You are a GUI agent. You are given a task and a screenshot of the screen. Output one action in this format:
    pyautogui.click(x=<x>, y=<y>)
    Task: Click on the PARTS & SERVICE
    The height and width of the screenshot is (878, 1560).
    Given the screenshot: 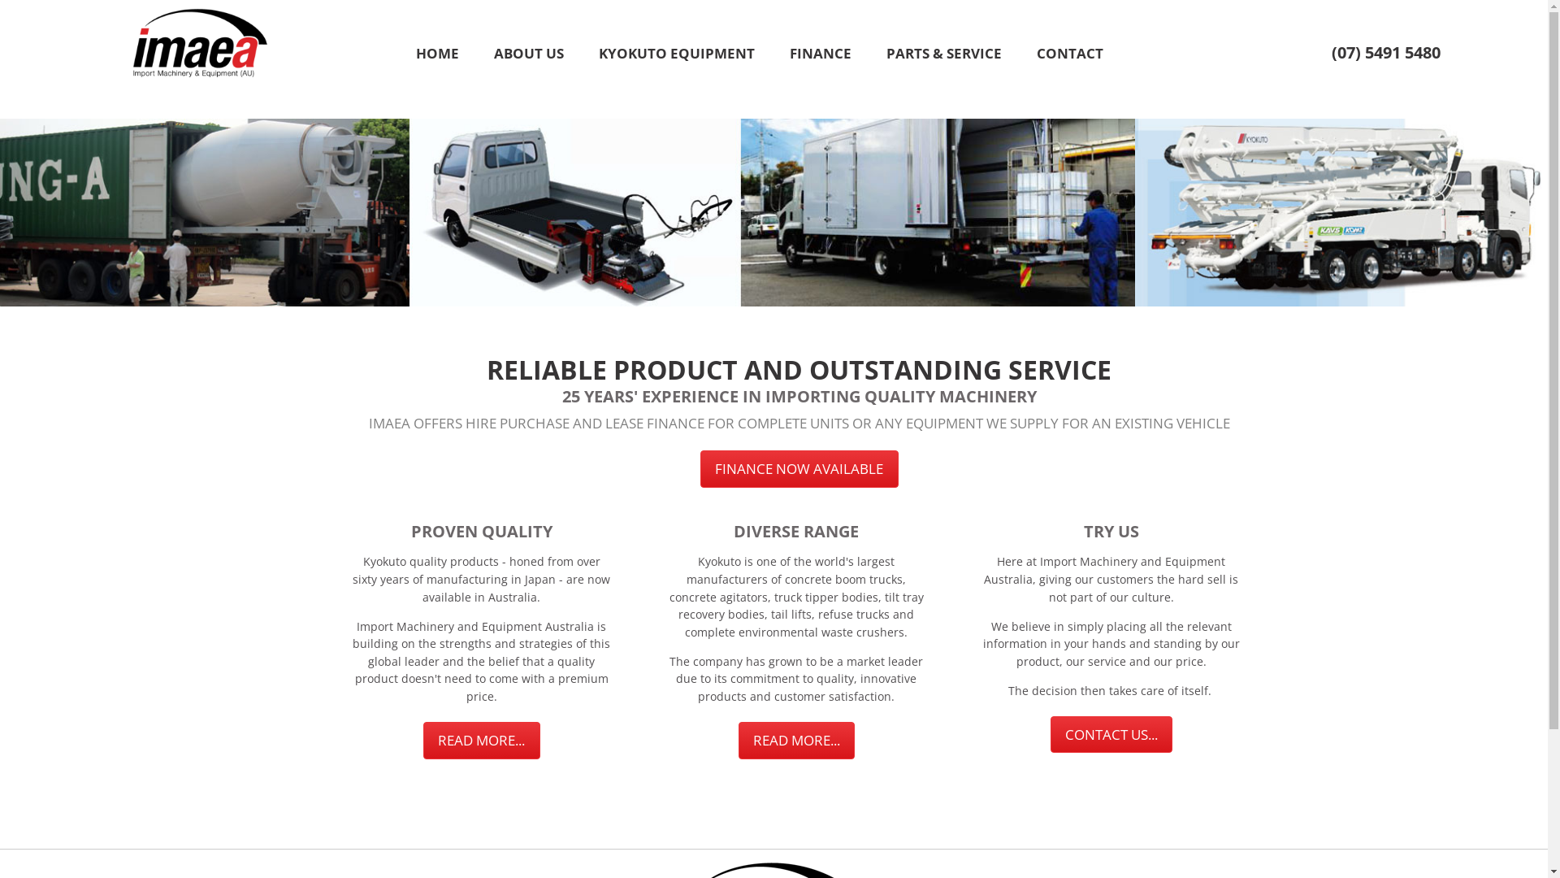 What is the action you would take?
    pyautogui.click(x=944, y=55)
    